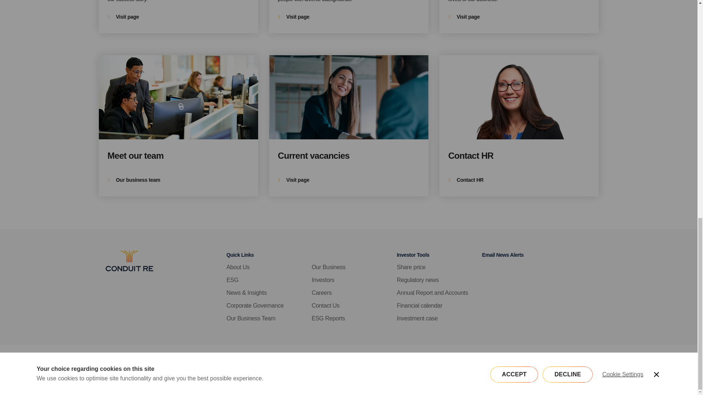 This screenshot has width=703, height=395. I want to click on Visit page, so click(464, 17).